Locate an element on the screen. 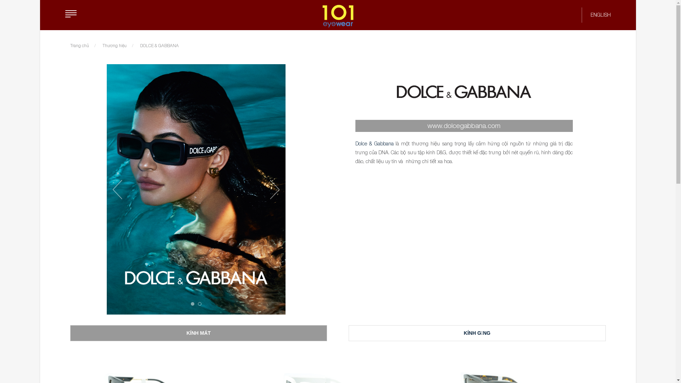 The height and width of the screenshot is (383, 681). www.dolcegabbana.com is located at coordinates (464, 126).